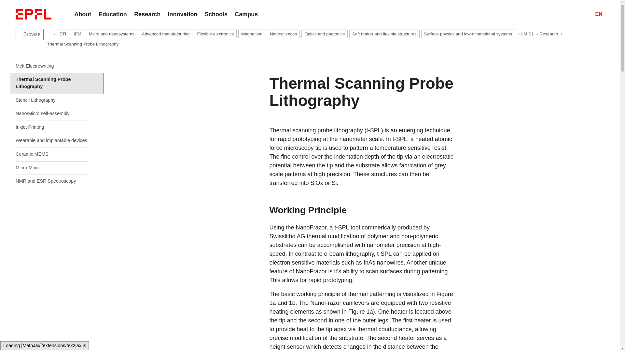 The width and height of the screenshot is (625, 351). I want to click on Innovation, so click(182, 14).